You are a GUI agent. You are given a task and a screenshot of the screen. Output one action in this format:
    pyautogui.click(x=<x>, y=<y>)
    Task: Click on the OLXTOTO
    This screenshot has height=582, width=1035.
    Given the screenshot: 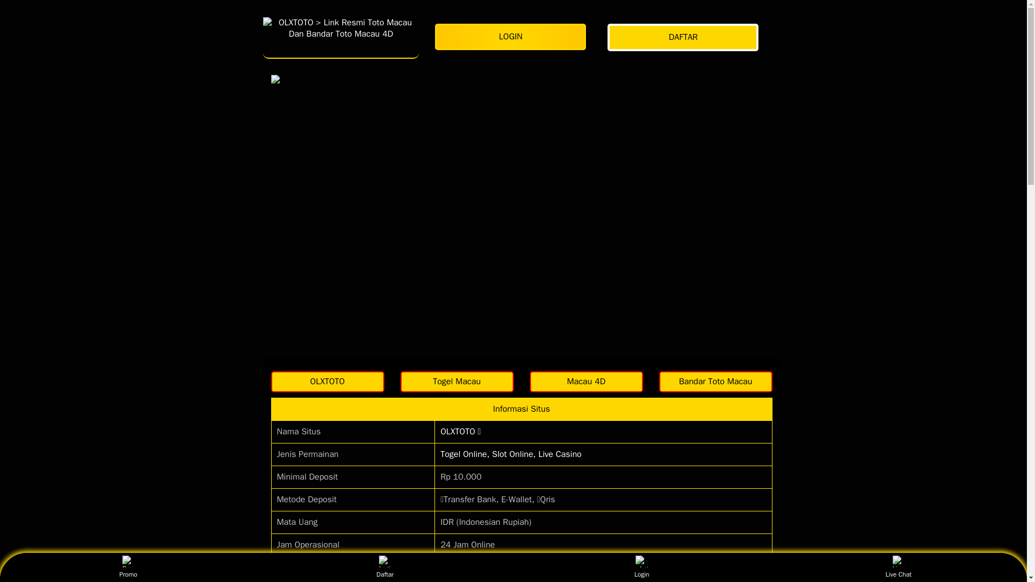 What is the action you would take?
    pyautogui.click(x=341, y=37)
    